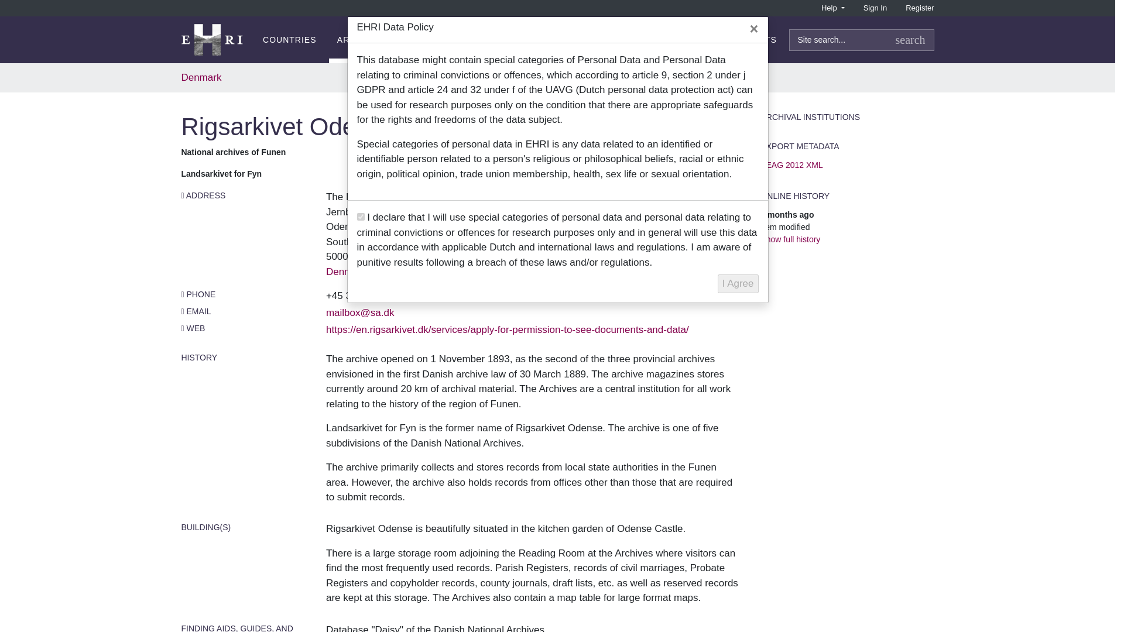 This screenshot has width=1124, height=632. What do you see at coordinates (919, 8) in the screenshot?
I see `Register` at bounding box center [919, 8].